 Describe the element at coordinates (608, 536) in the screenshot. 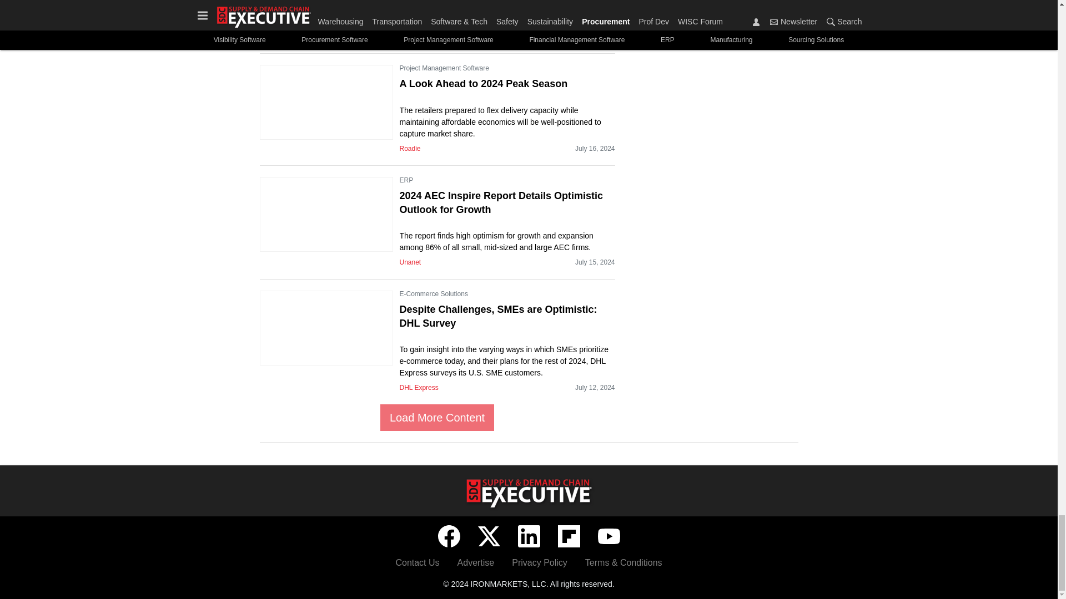

I see `YouTube icon` at that location.